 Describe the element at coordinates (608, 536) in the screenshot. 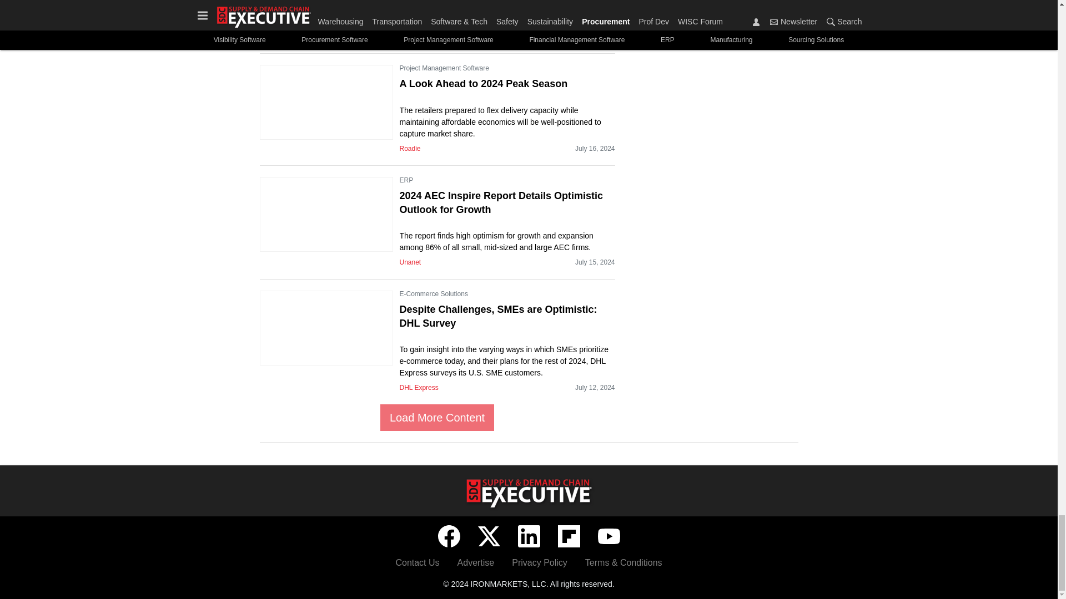

I see `YouTube icon` at that location.